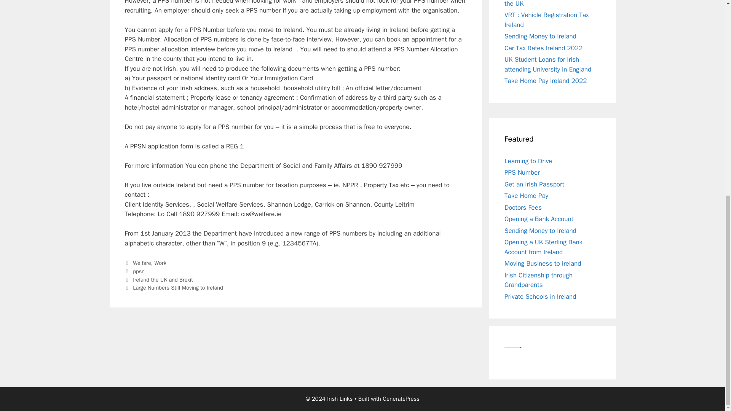 The height and width of the screenshot is (411, 731). What do you see at coordinates (163, 279) in the screenshot?
I see `Ireland the UK and Brexit` at bounding box center [163, 279].